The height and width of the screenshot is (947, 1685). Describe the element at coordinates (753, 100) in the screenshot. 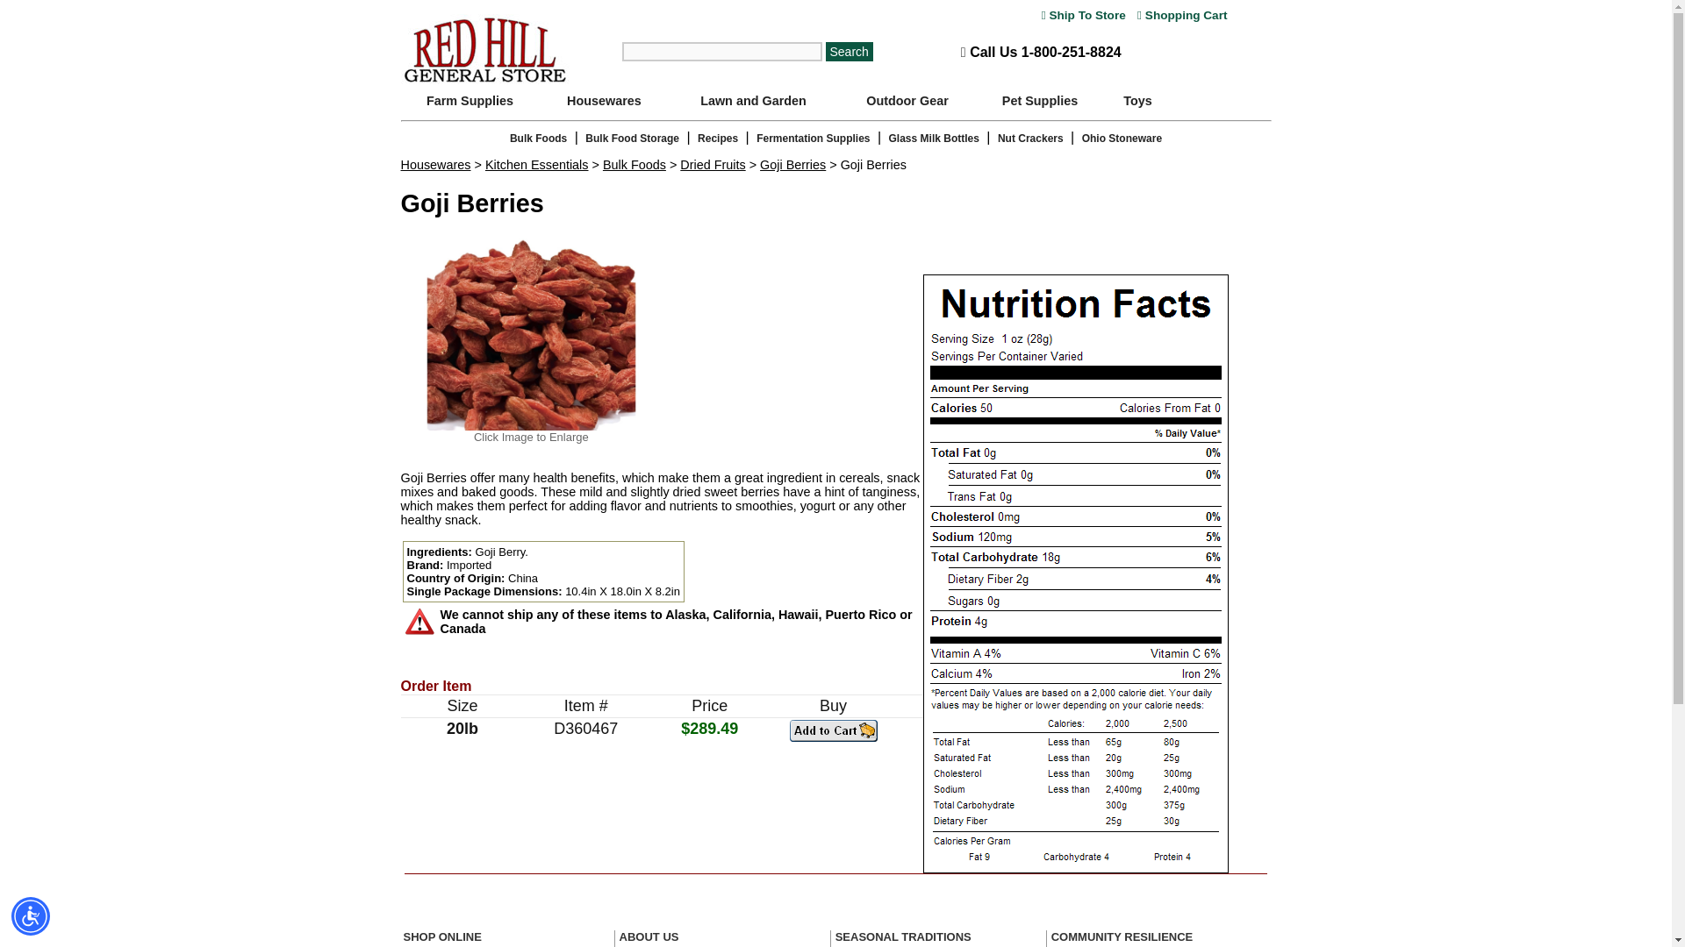

I see `Lawn and Garden` at that location.